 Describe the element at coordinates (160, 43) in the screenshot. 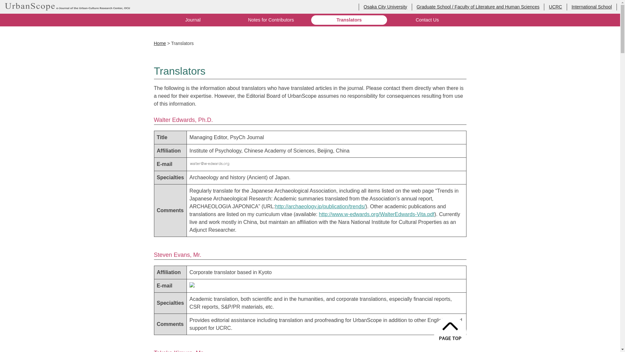

I see `Home` at that location.